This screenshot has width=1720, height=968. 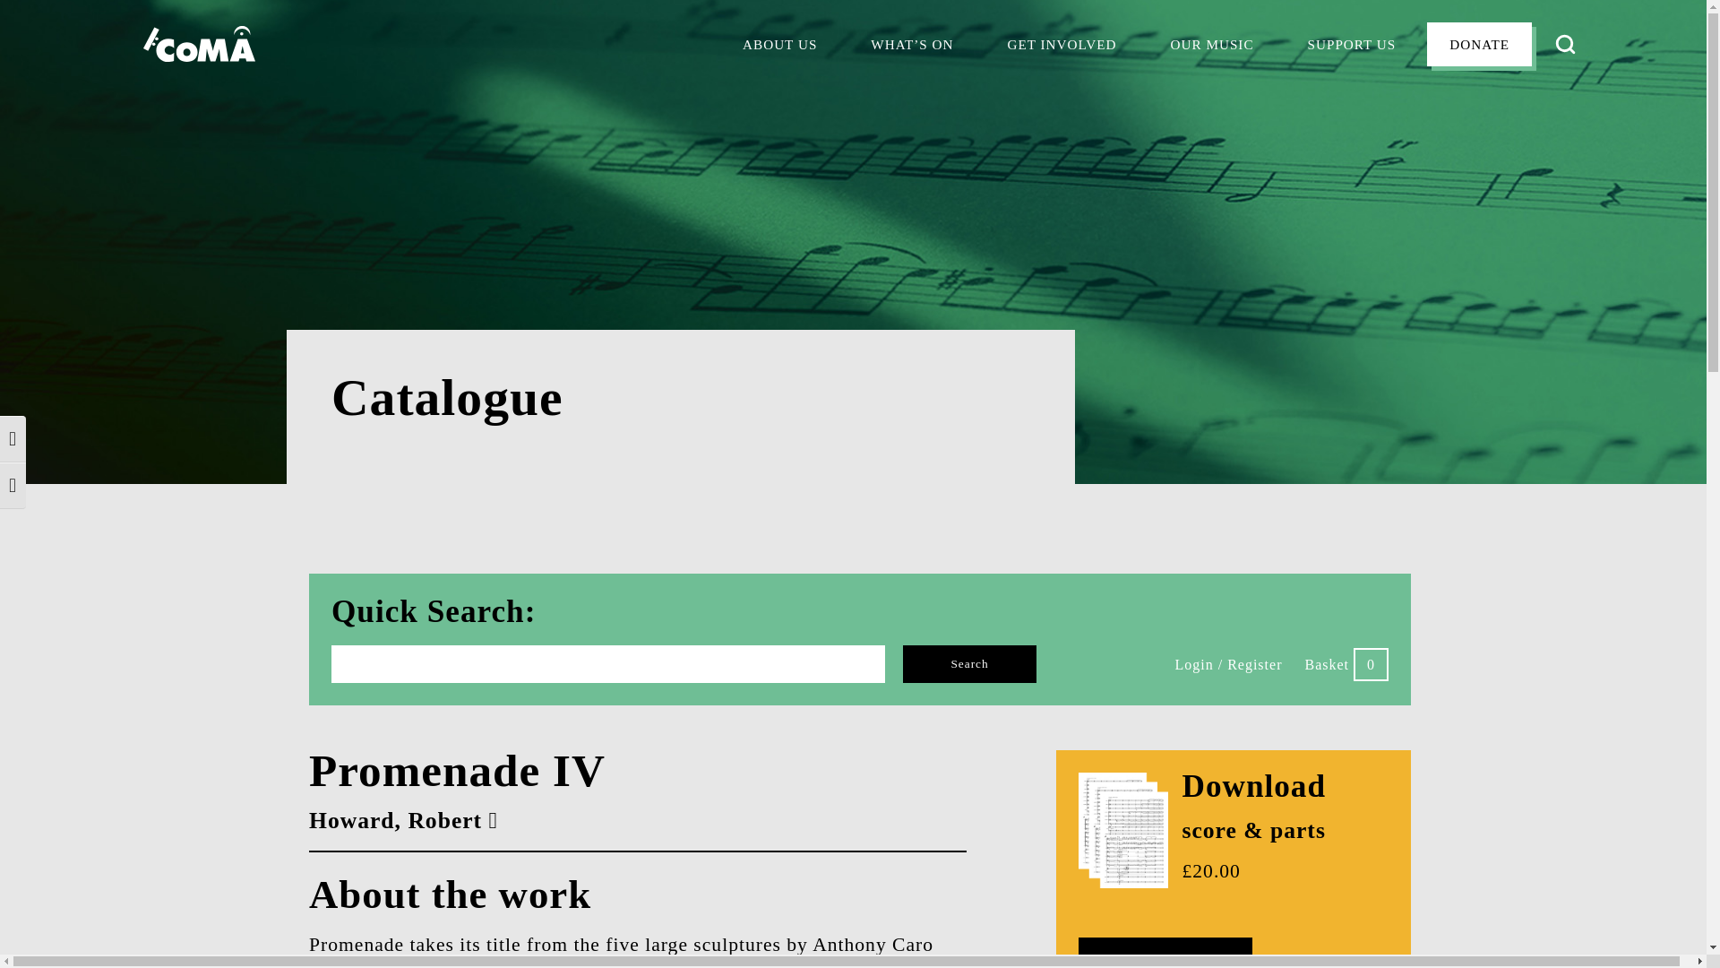 What do you see at coordinates (860, 407) in the screenshot?
I see `Catalogue` at bounding box center [860, 407].